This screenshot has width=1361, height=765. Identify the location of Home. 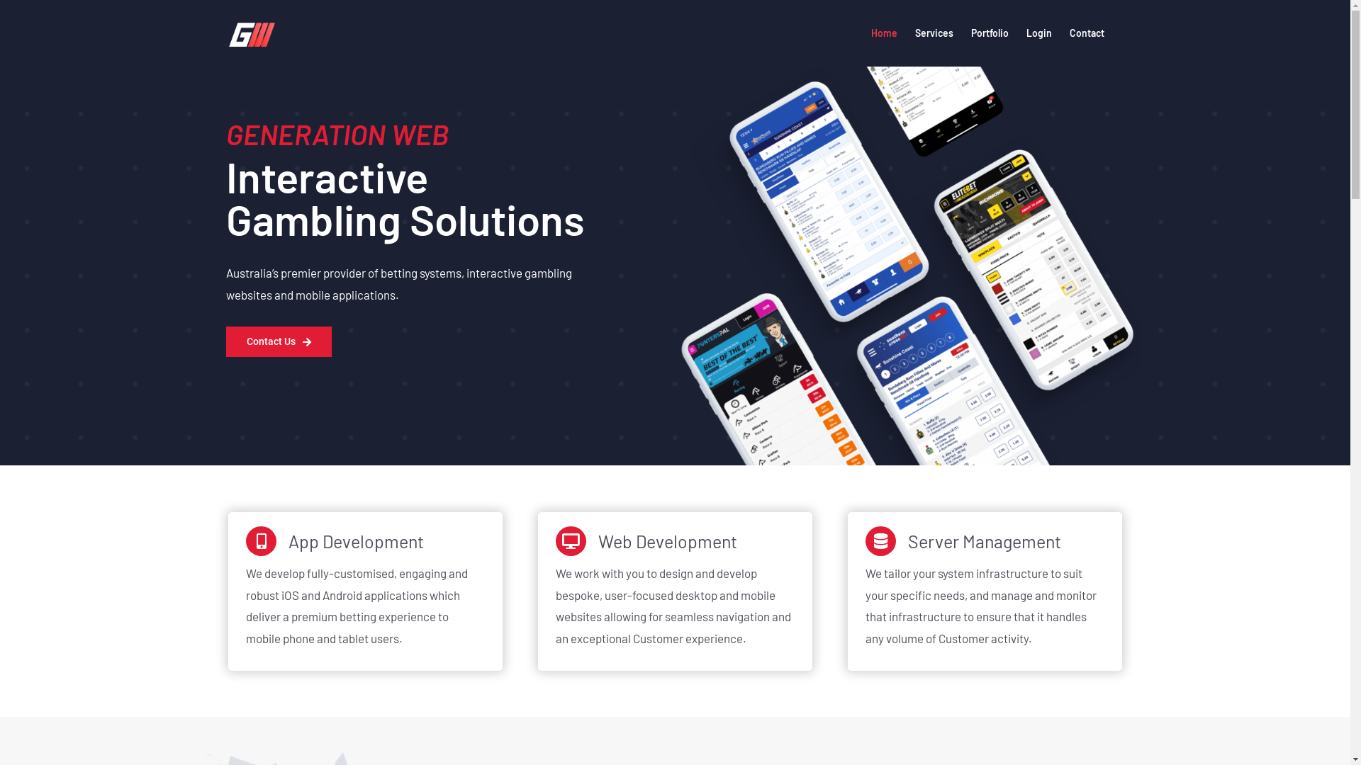
(883, 33).